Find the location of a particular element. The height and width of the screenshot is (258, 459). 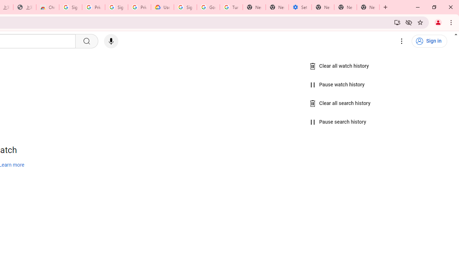

Install YouTube is located at coordinates (397, 22).